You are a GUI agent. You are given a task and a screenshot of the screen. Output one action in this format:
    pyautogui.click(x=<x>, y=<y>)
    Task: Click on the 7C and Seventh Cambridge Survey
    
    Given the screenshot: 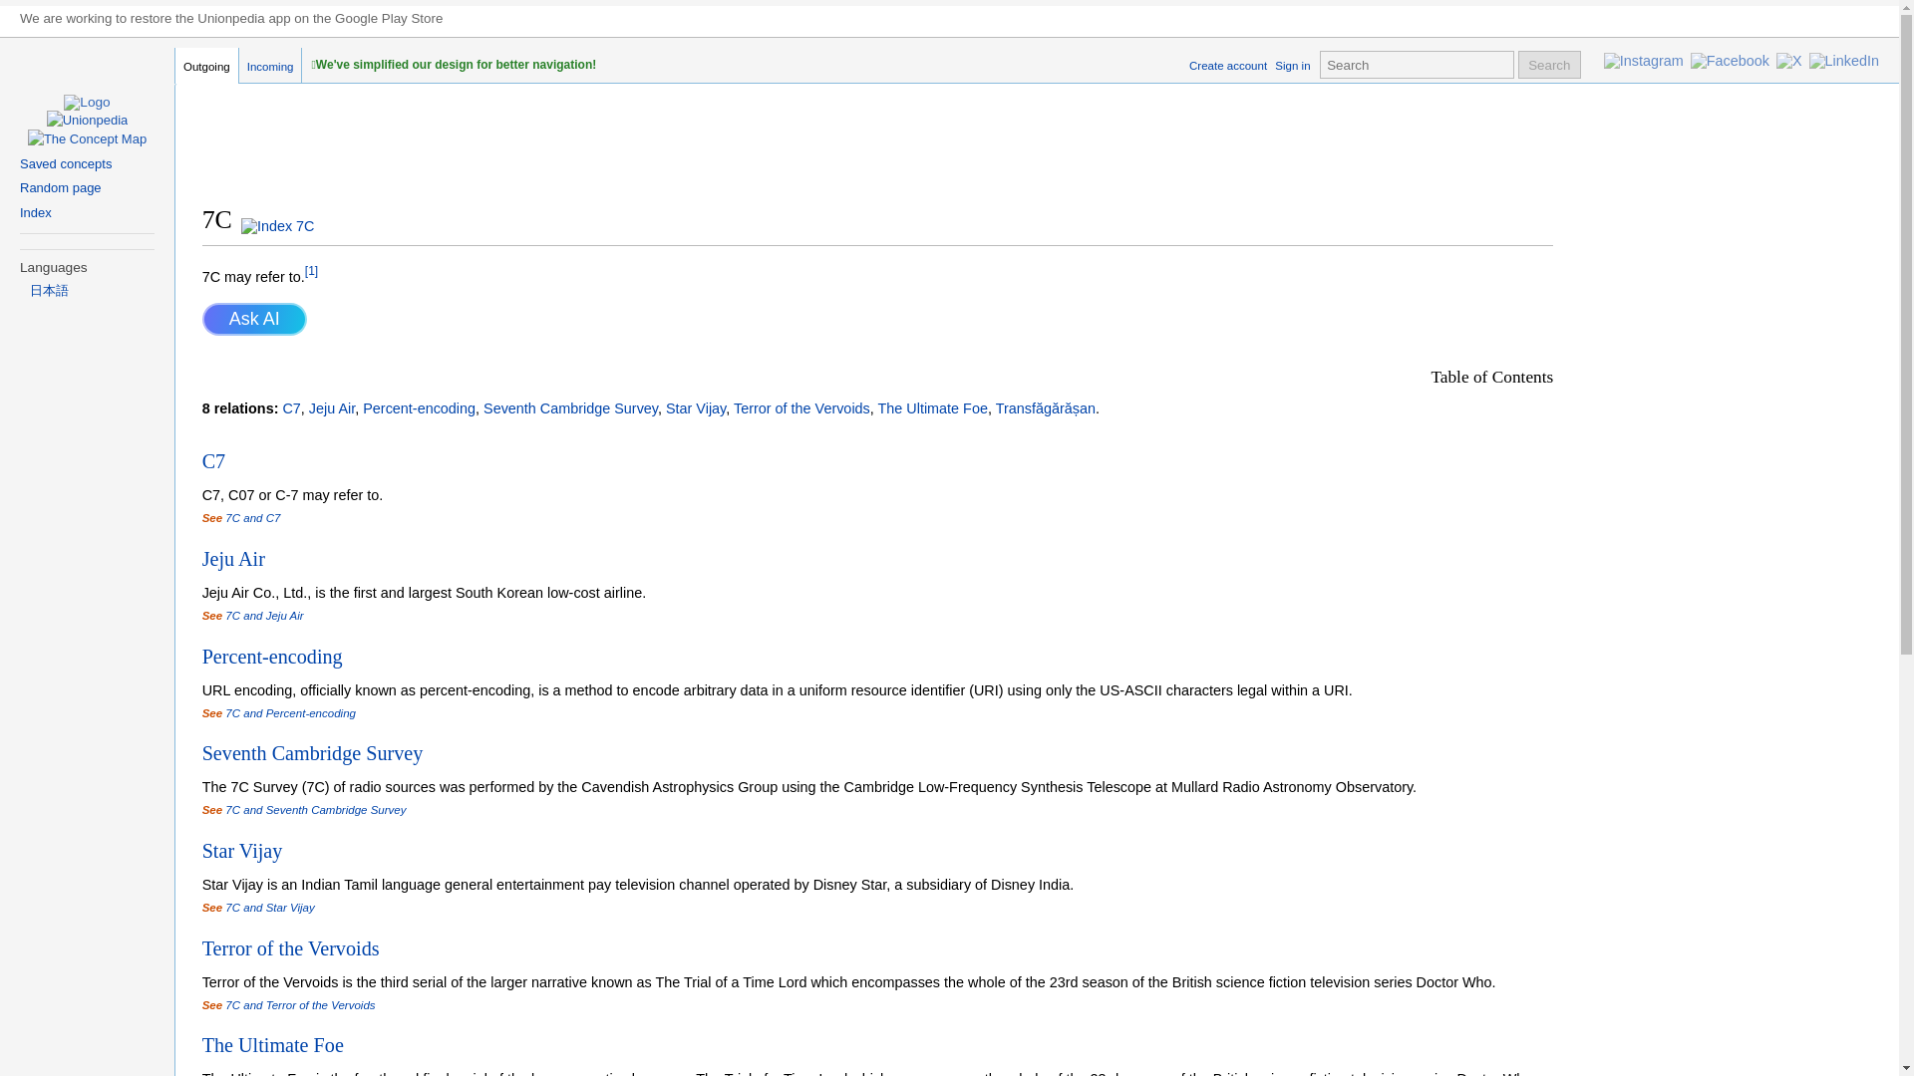 What is the action you would take?
    pyautogui.click(x=315, y=809)
    